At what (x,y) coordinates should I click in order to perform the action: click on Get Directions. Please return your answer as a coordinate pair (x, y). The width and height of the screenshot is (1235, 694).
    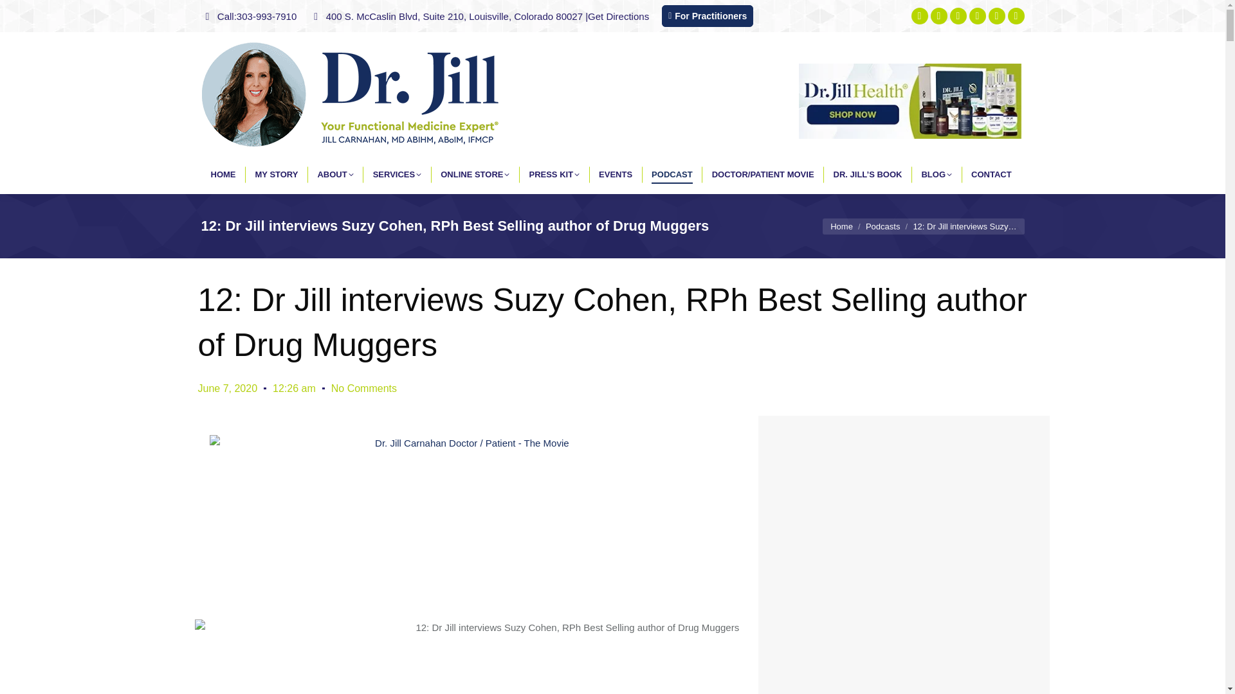
    Looking at the image, I should click on (618, 15).